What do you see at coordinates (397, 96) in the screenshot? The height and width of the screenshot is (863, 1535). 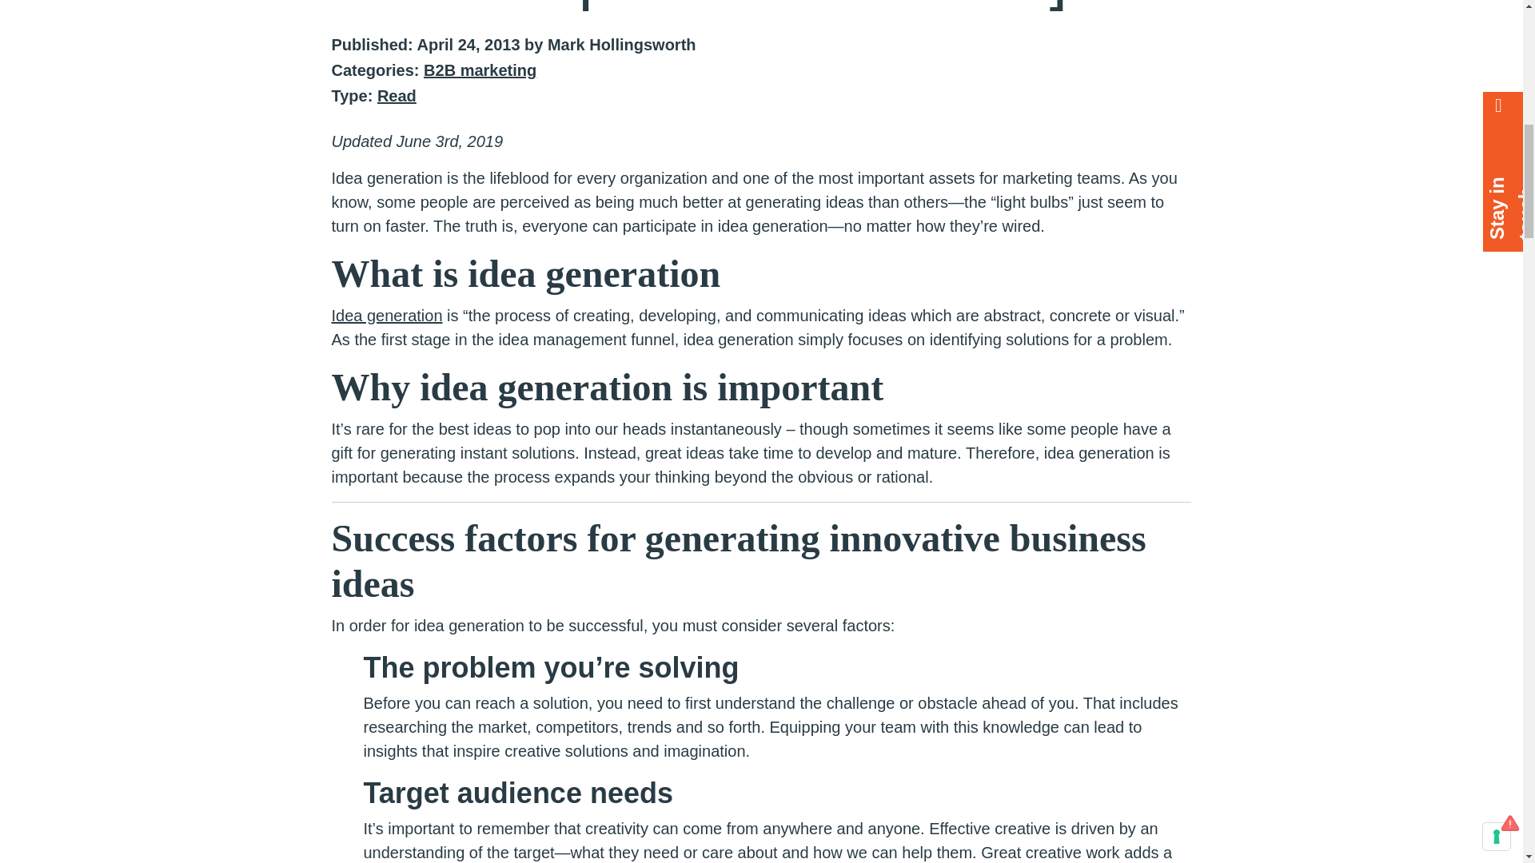 I see `Read` at bounding box center [397, 96].